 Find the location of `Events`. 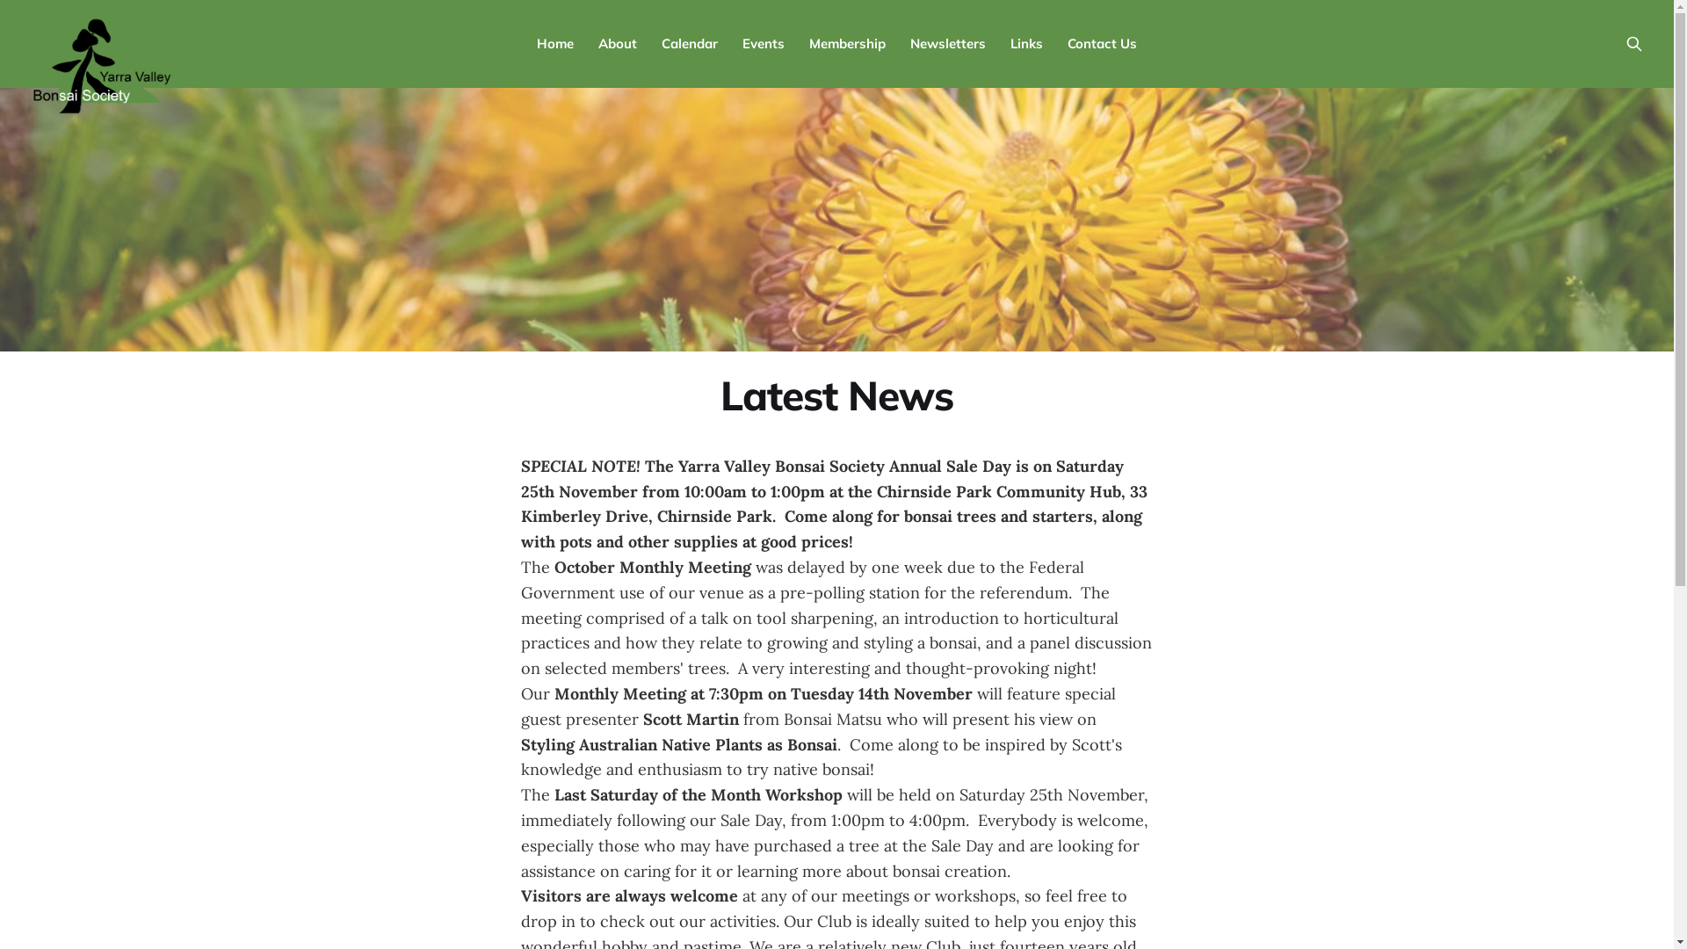

Events is located at coordinates (764, 44).